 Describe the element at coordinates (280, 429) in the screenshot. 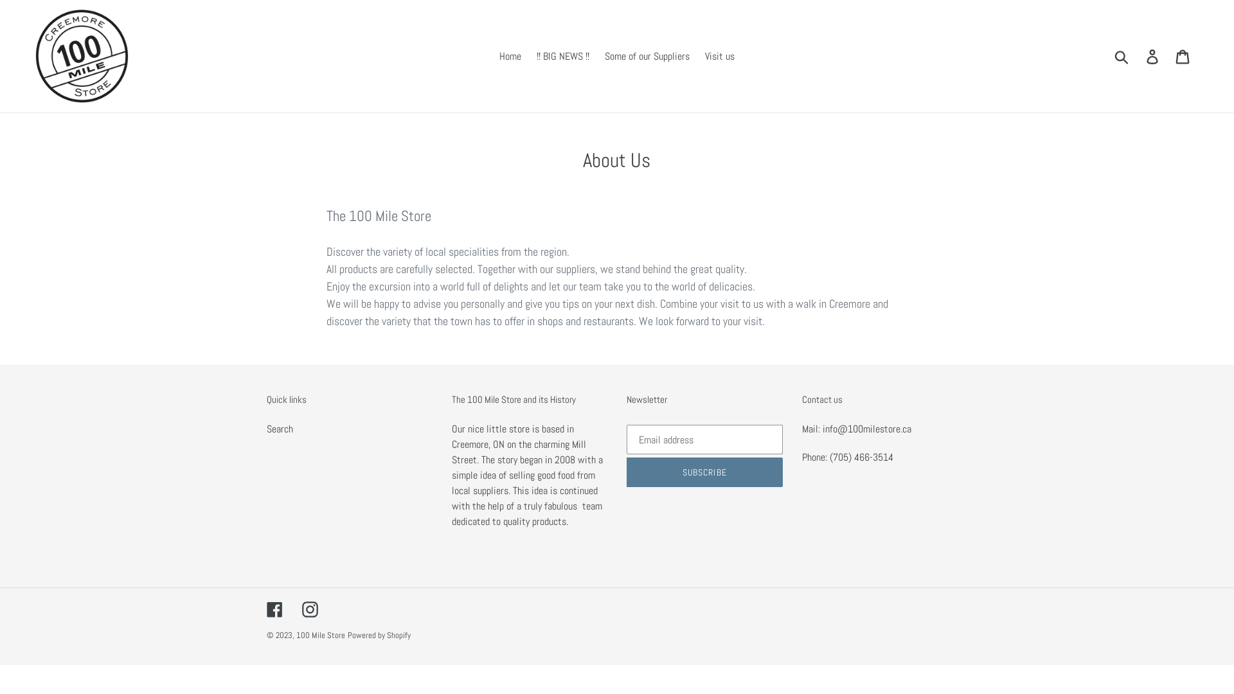

I see `Search` at that location.